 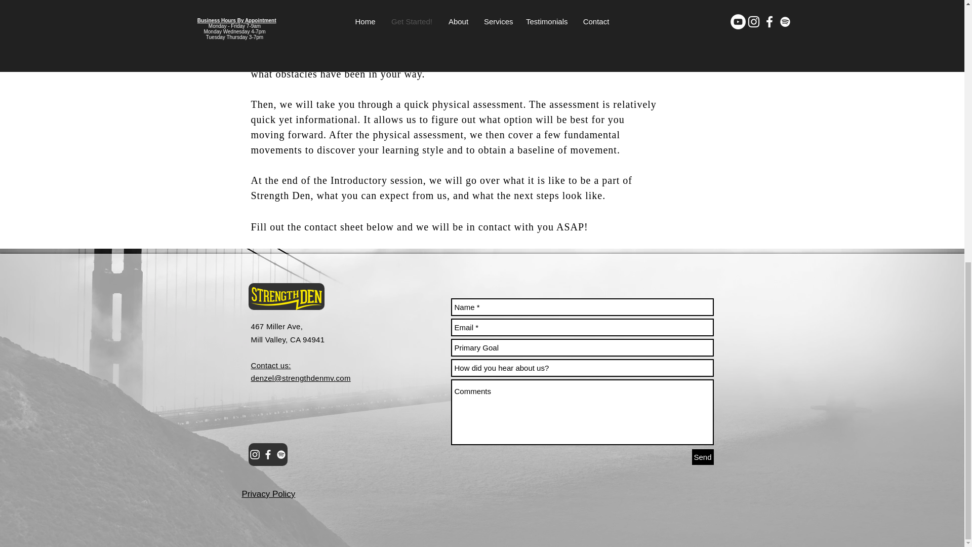 I want to click on Privacy Policy, so click(x=268, y=493).